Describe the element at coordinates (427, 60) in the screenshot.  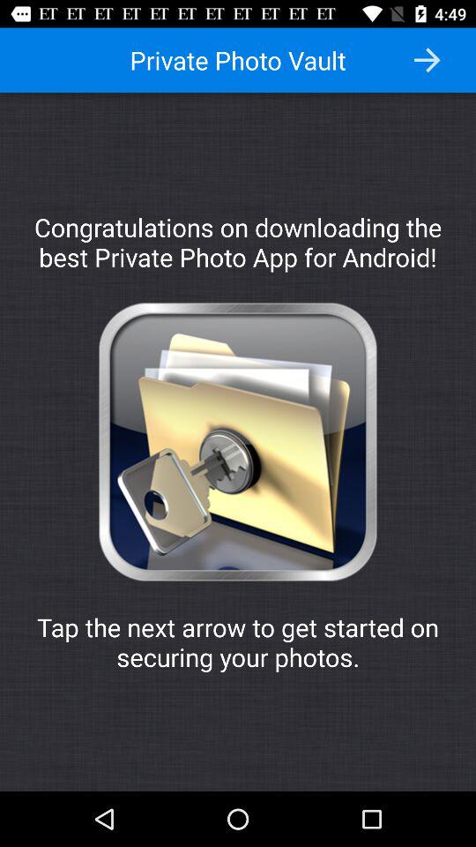
I see `go forward` at that location.